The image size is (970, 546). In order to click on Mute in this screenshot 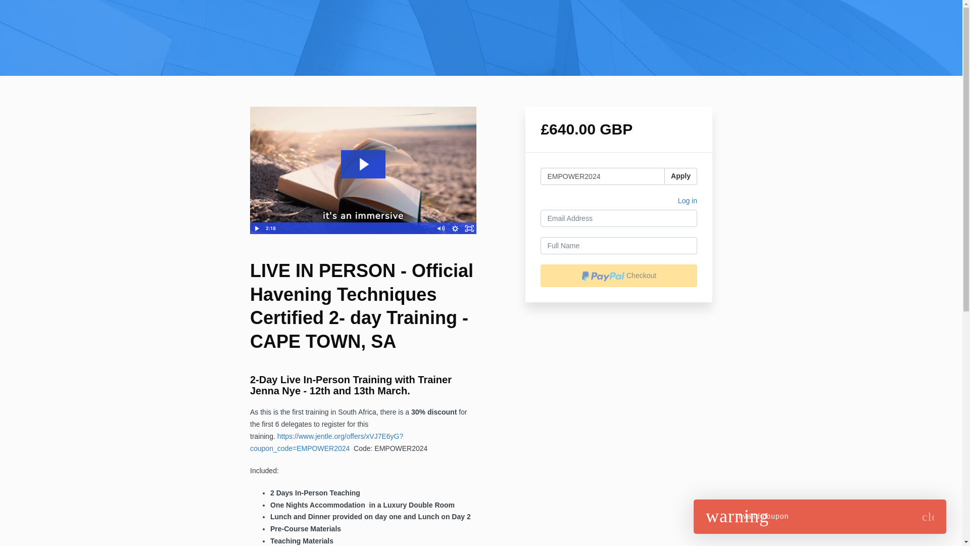, I will do `click(441, 229)`.